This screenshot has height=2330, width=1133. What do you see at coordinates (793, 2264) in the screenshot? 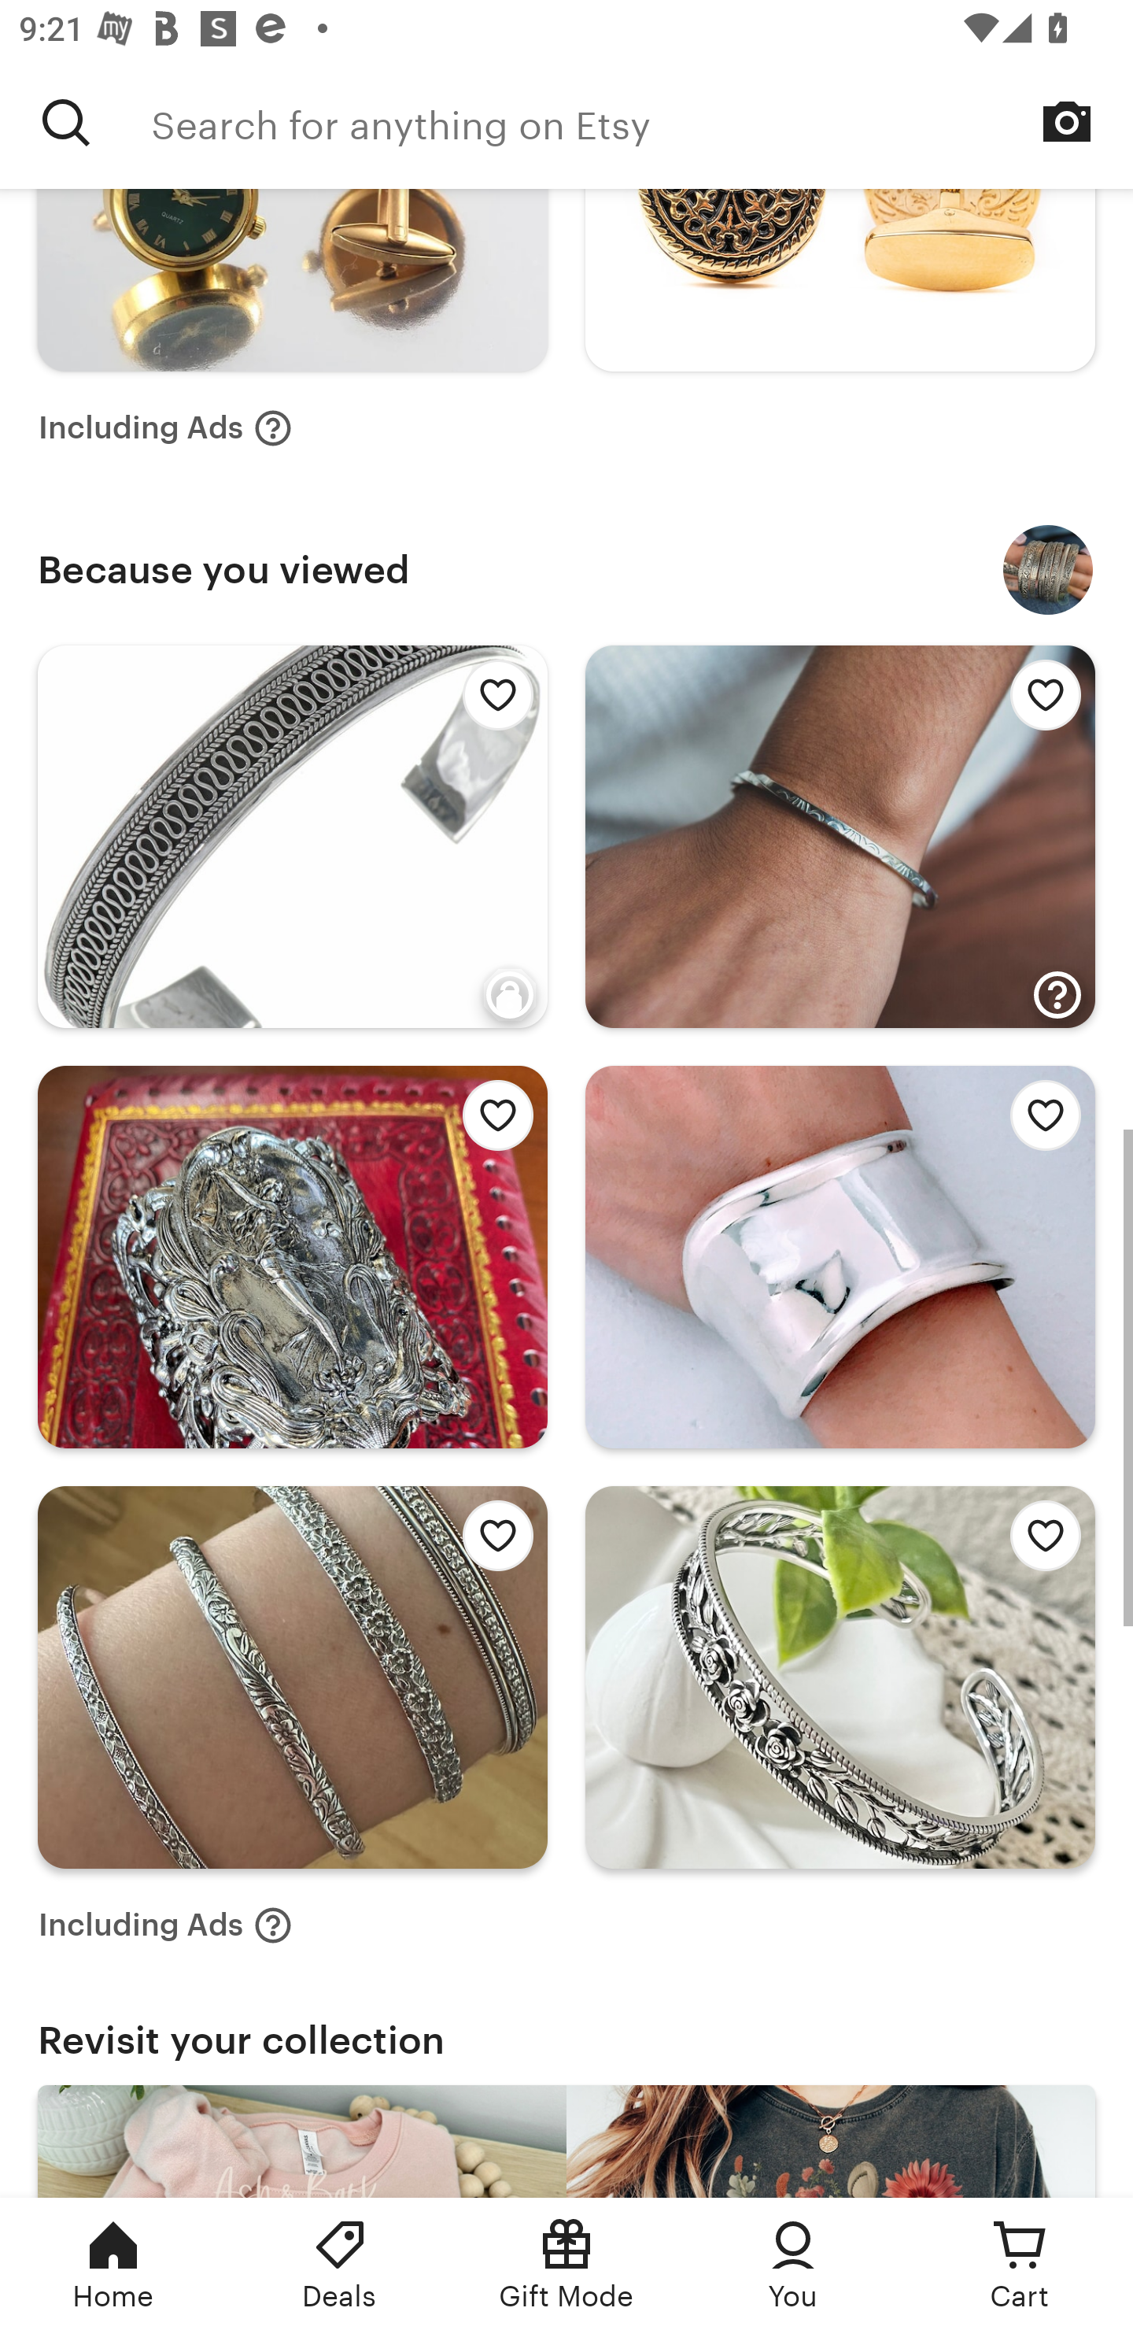
I see `You` at bounding box center [793, 2264].